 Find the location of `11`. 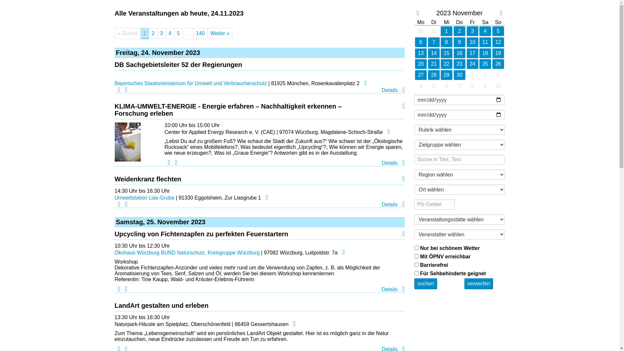

11 is located at coordinates (485, 42).